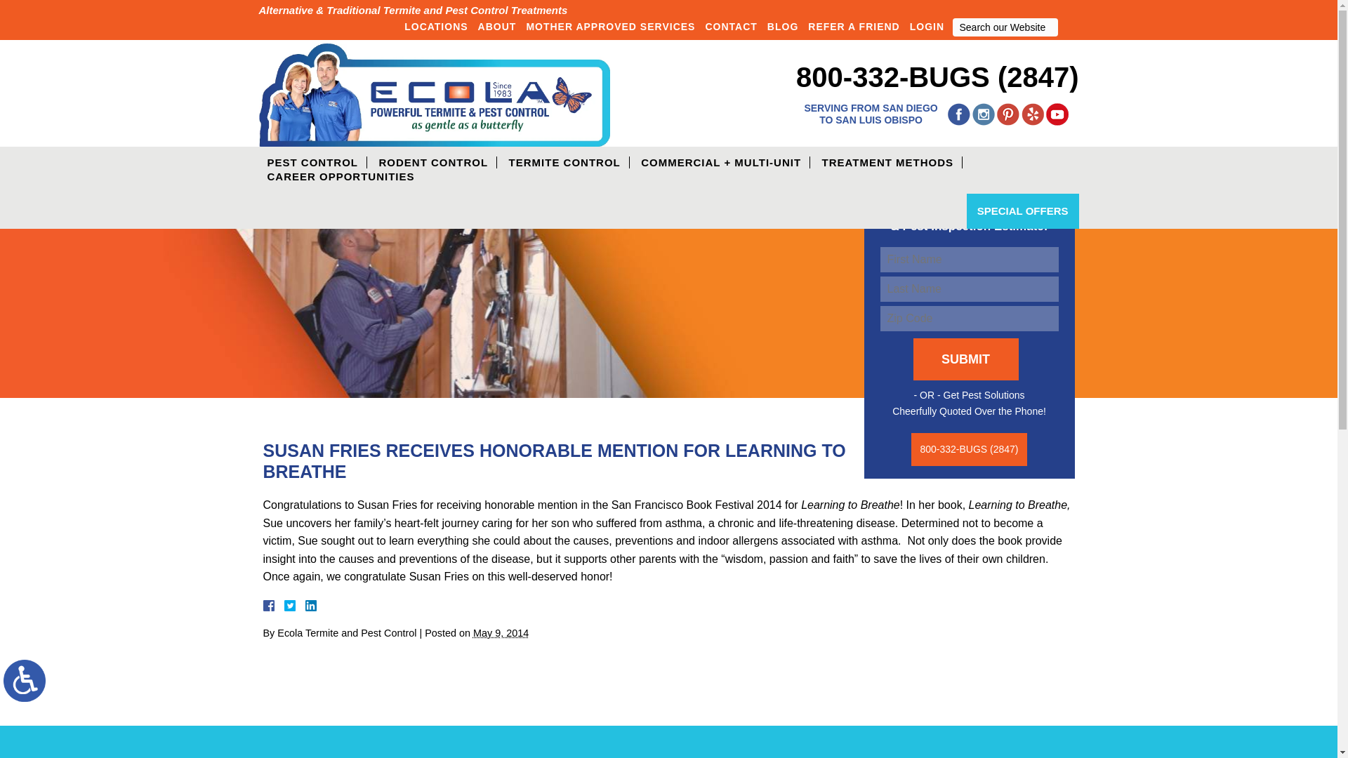 The height and width of the screenshot is (758, 1348). I want to click on REFER A FRIEND, so click(854, 26).